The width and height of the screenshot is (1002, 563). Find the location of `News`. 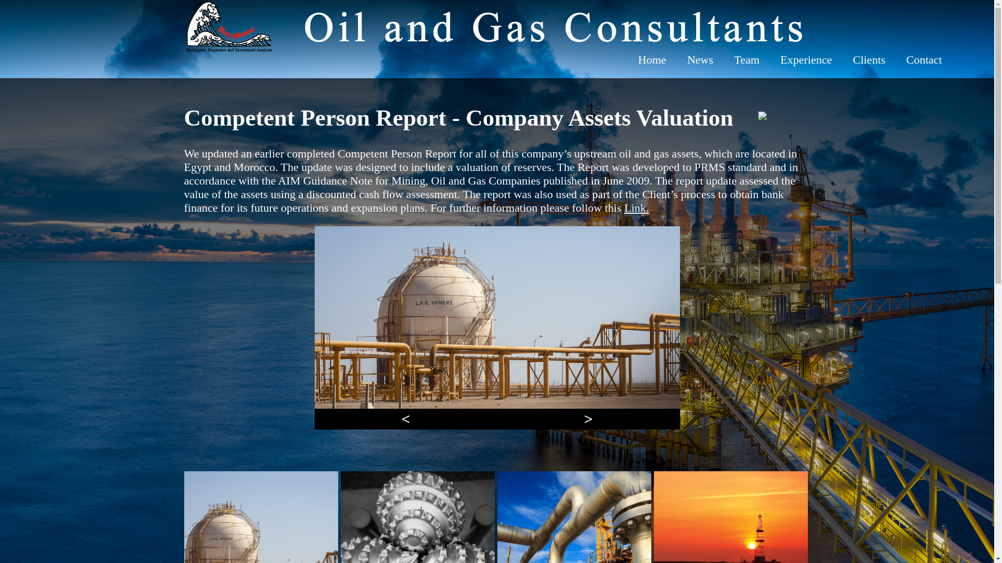

News is located at coordinates (700, 59).